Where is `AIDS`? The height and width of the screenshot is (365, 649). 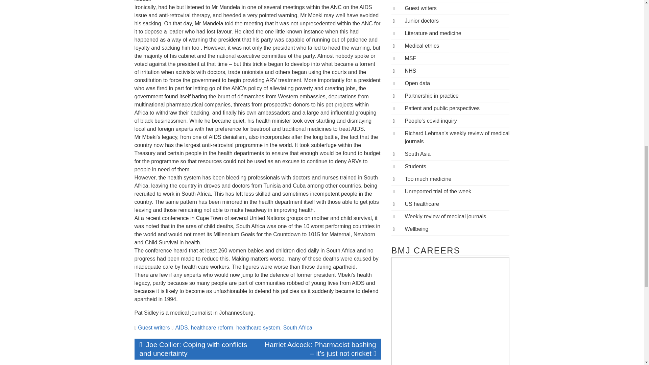
AIDS is located at coordinates (181, 328).